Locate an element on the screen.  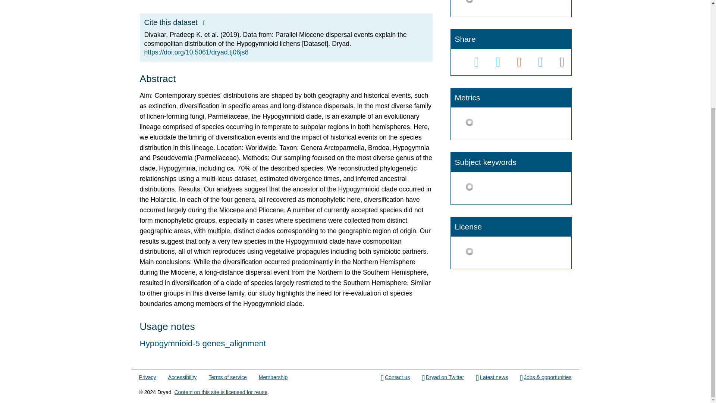
Content on this site is licensed for reuse is located at coordinates (220, 392).